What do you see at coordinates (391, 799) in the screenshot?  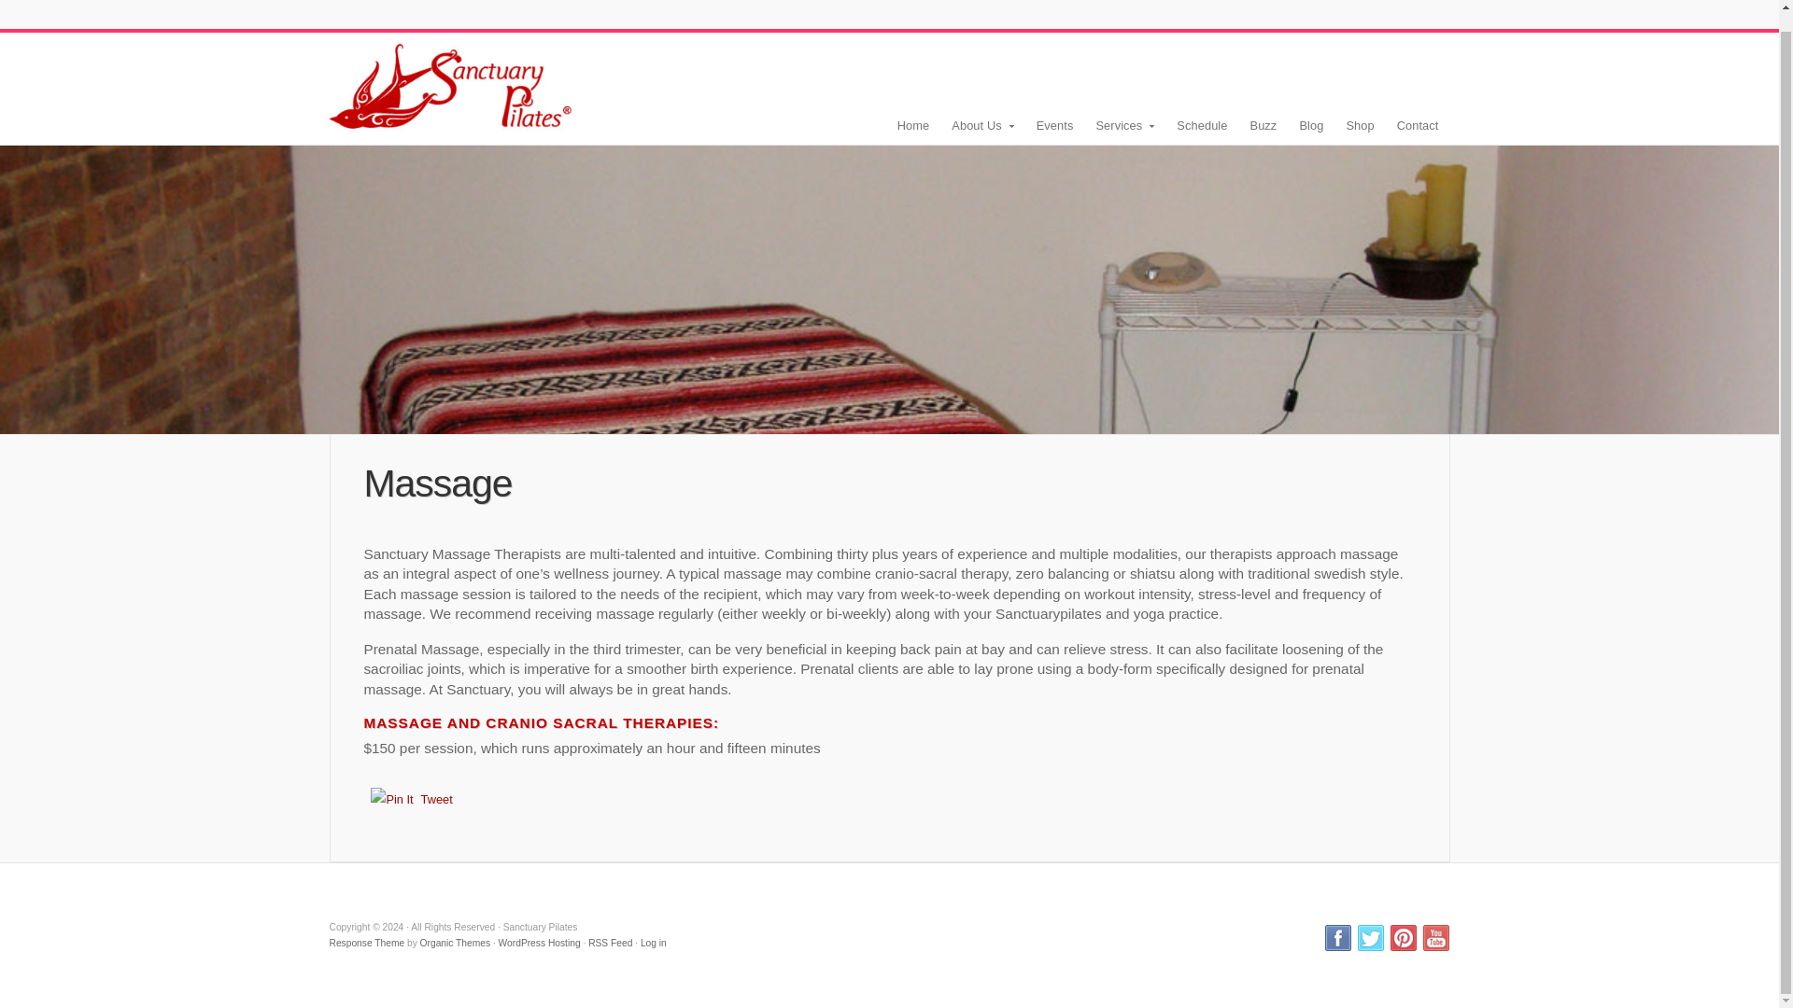 I see `Pin It` at bounding box center [391, 799].